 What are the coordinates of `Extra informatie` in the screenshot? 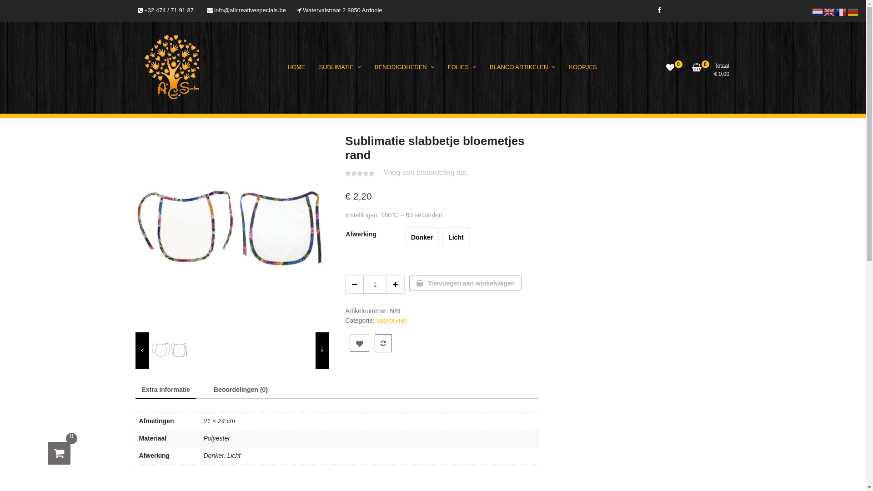 It's located at (166, 390).